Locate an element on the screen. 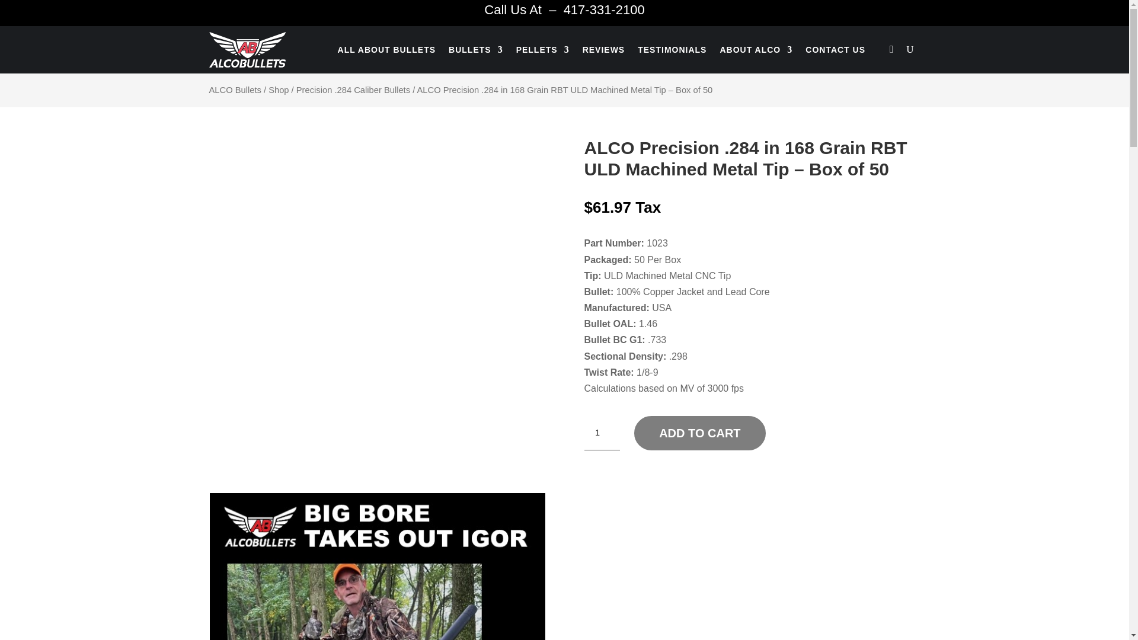 Image resolution: width=1138 pixels, height=640 pixels. Shop is located at coordinates (279, 89).